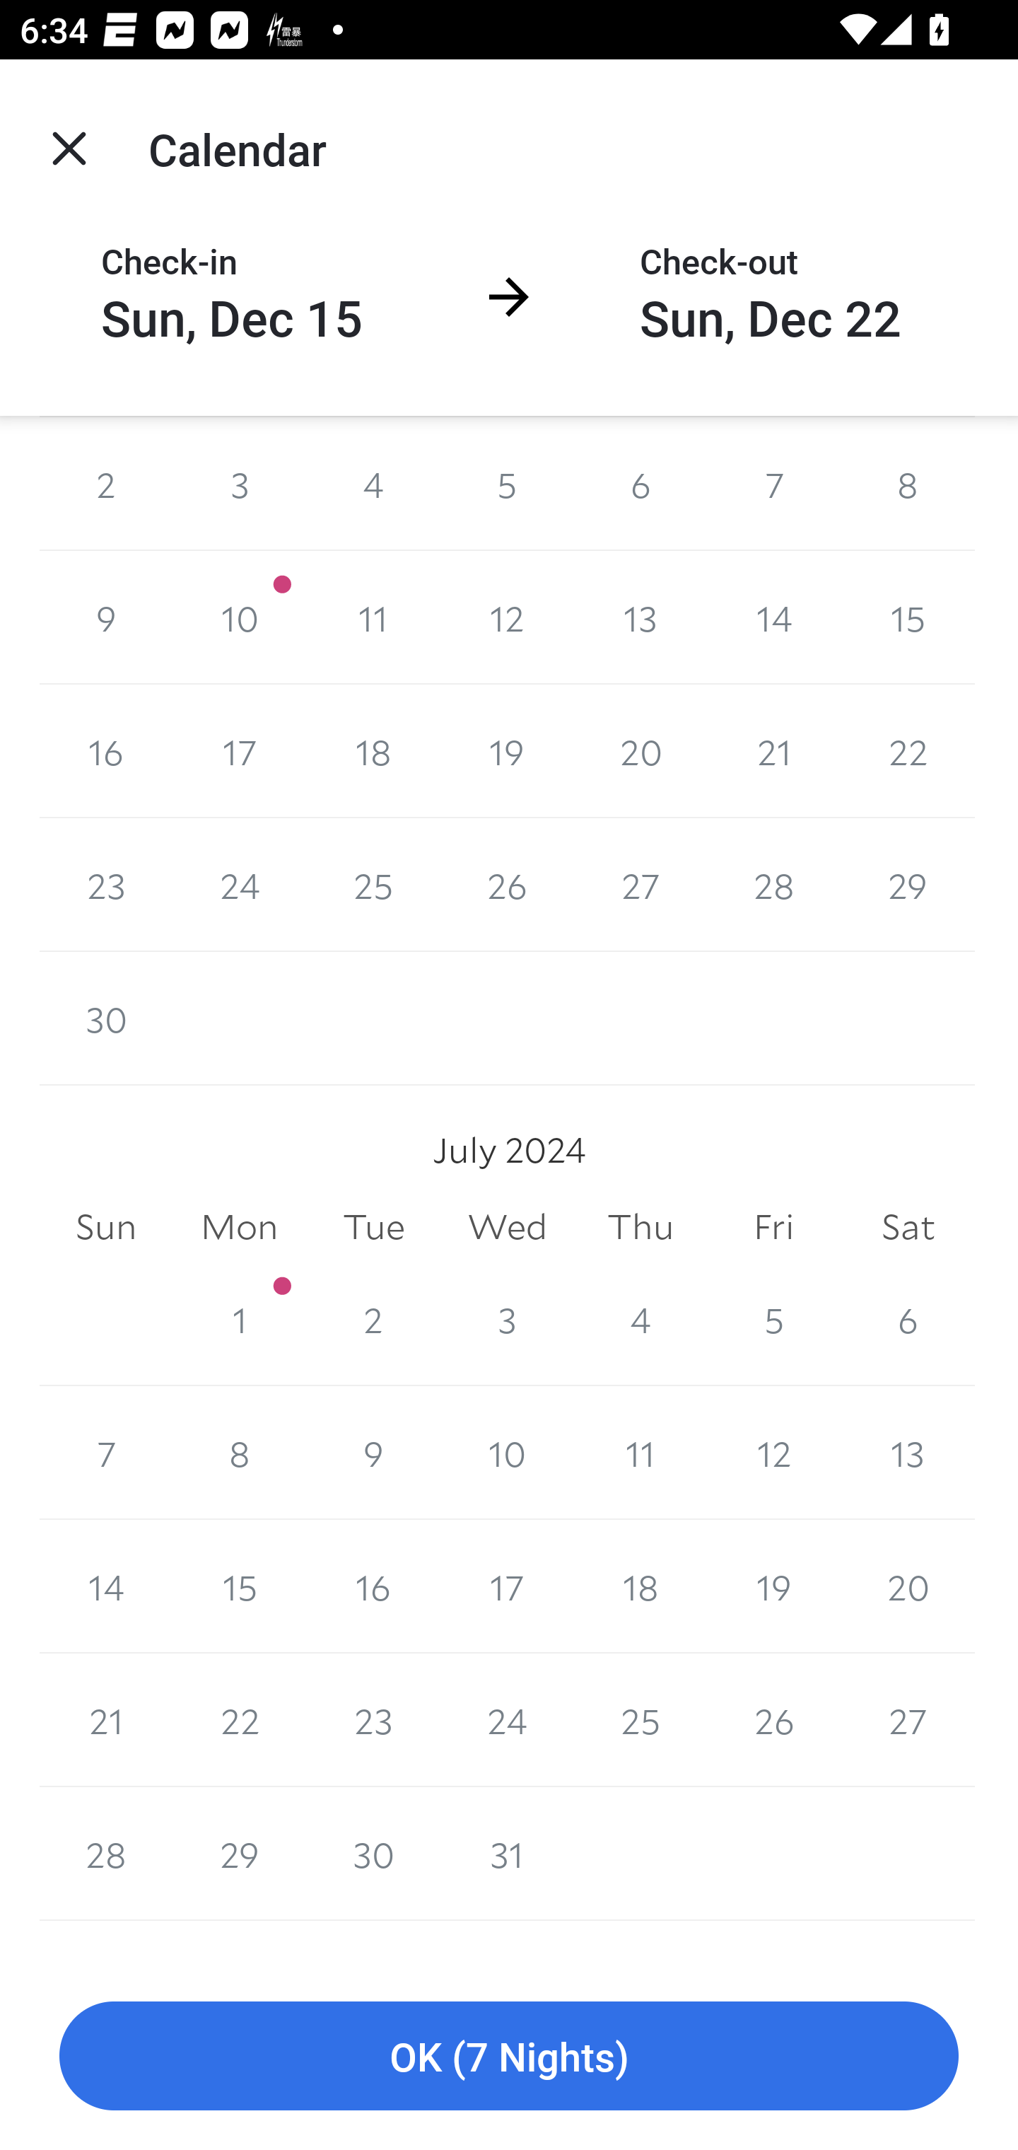  What do you see at coordinates (508, 751) in the screenshot?
I see `19 19 June 2024` at bounding box center [508, 751].